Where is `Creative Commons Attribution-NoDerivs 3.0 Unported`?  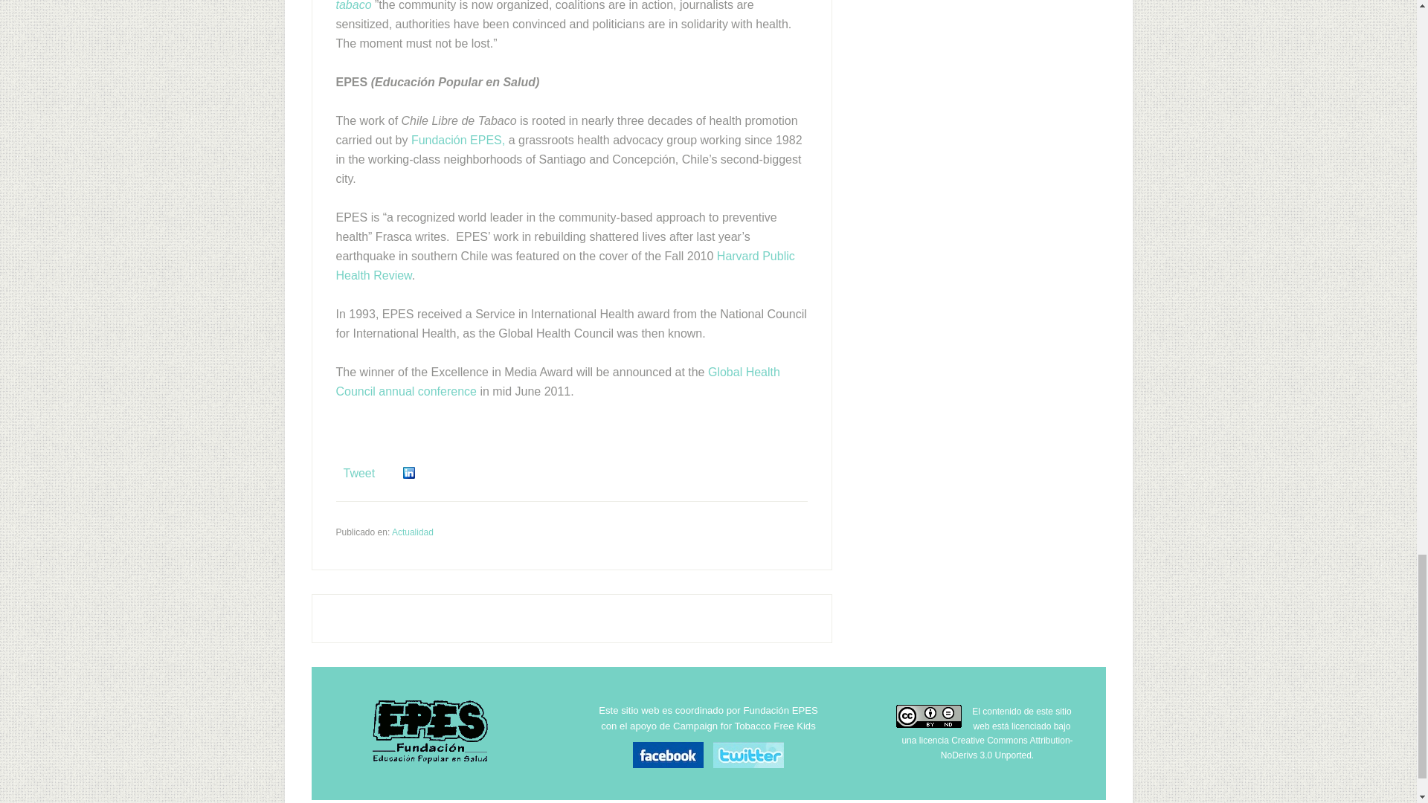 Creative Commons Attribution-NoDerivs 3.0 Unported is located at coordinates (1007, 748).